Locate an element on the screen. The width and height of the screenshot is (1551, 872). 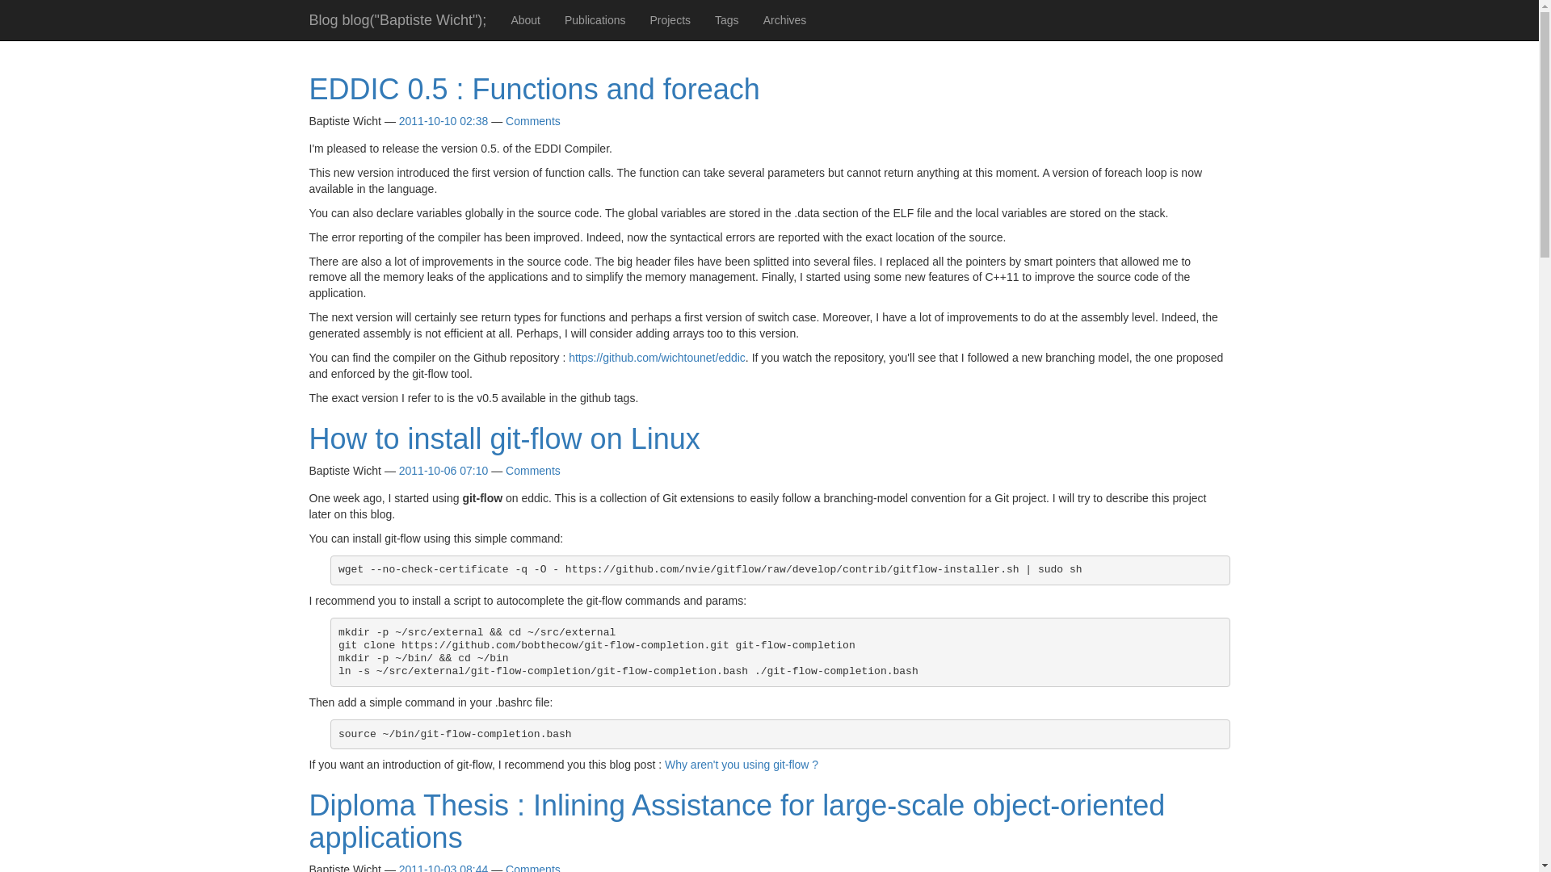
Comments is located at coordinates (532, 867).